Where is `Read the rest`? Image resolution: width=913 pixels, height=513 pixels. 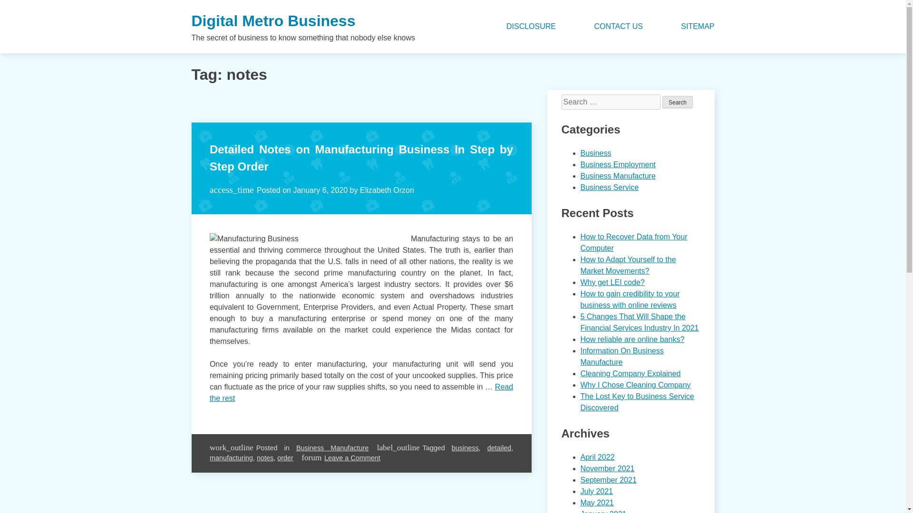
Read the rest is located at coordinates (361, 392).